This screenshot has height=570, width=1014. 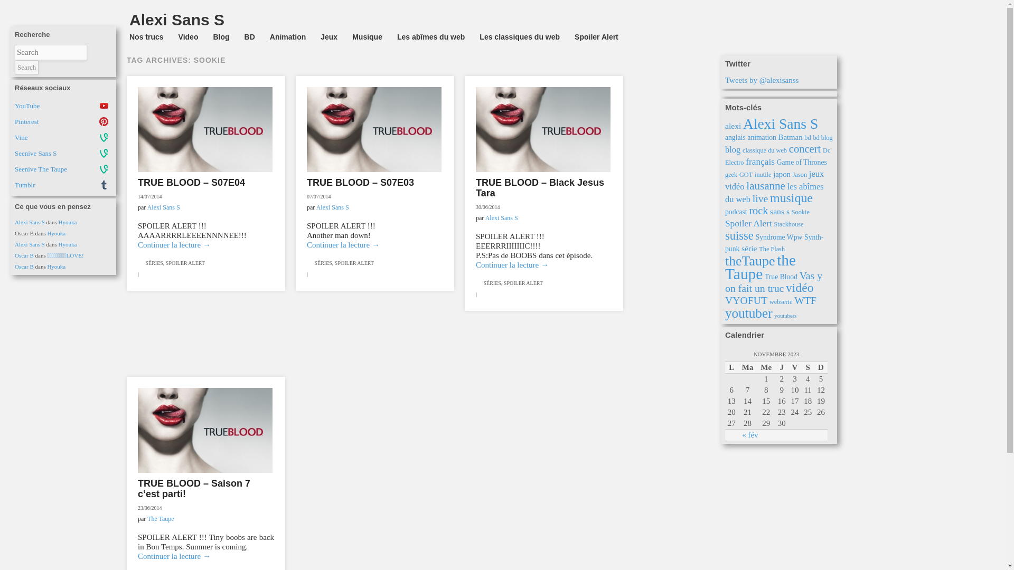 What do you see at coordinates (597, 37) in the screenshot?
I see `Spoiler Alert` at bounding box center [597, 37].